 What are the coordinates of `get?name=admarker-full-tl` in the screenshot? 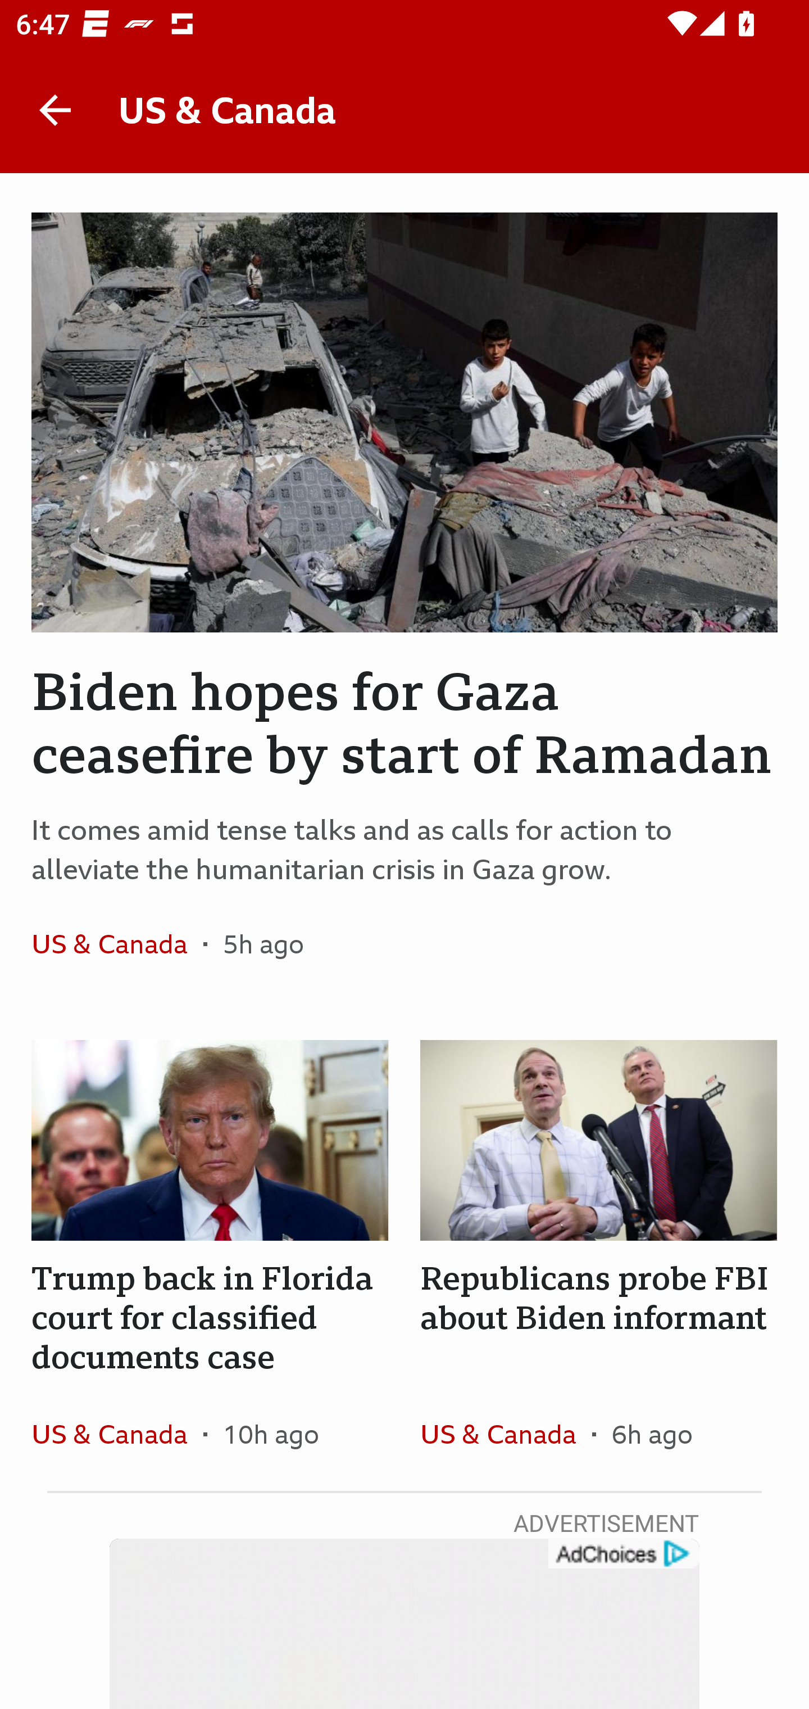 It's located at (622, 1554).